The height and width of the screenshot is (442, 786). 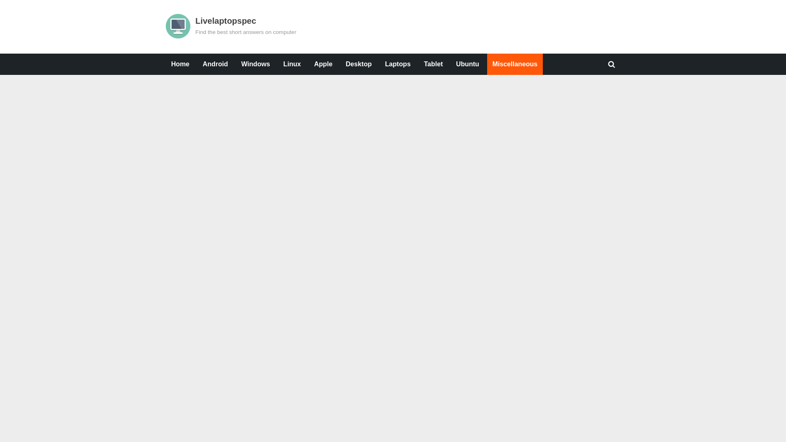 I want to click on Desktop, so click(x=359, y=64).